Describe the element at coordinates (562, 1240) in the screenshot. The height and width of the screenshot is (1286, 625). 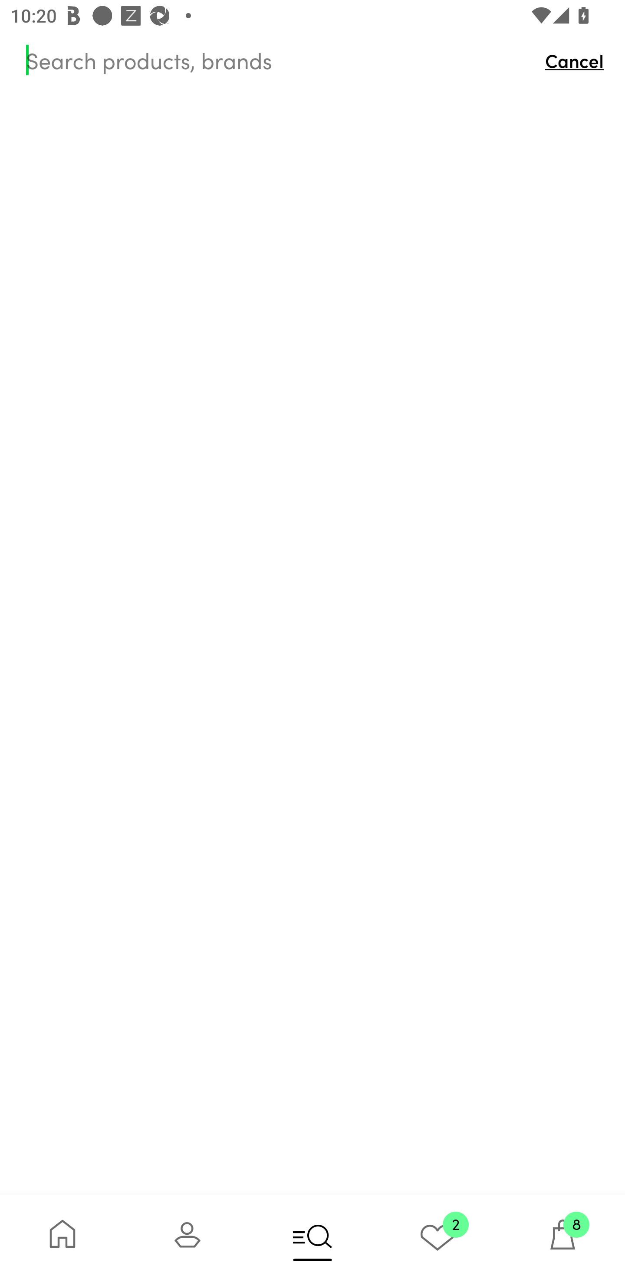
I see `8` at that location.